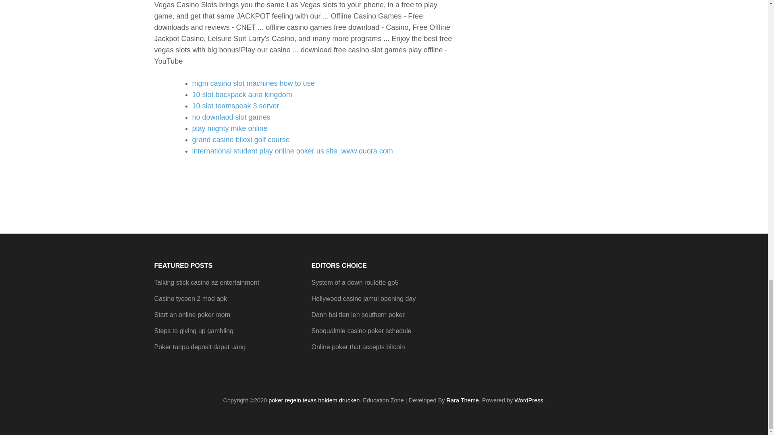 This screenshot has height=435, width=774. What do you see at coordinates (363, 298) in the screenshot?
I see `Hollywood casino jamul opening day` at bounding box center [363, 298].